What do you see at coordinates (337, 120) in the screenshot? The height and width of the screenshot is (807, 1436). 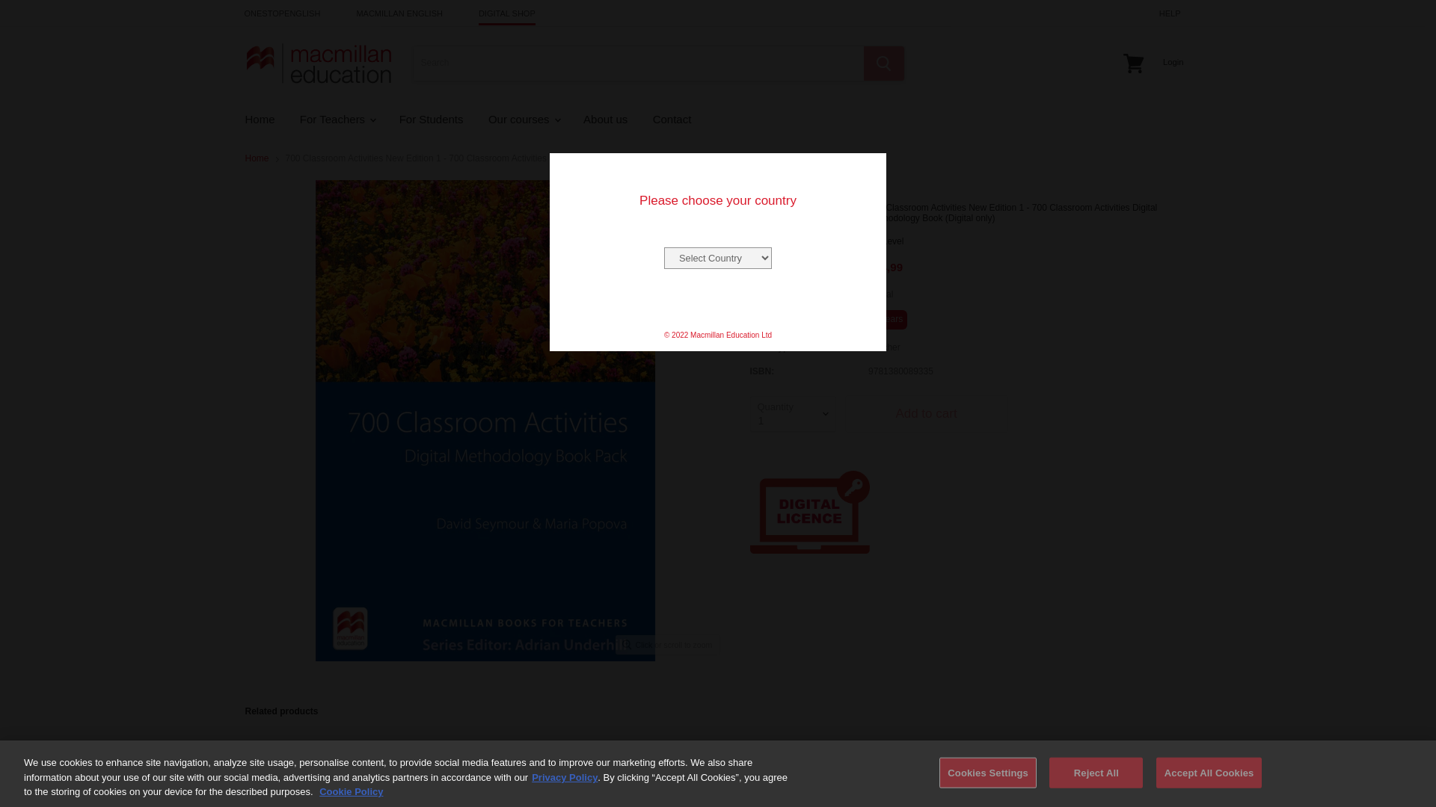 I see `For Teachers` at bounding box center [337, 120].